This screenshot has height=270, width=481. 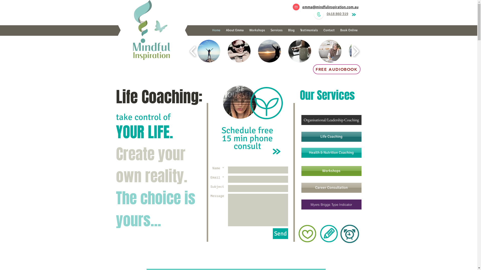 What do you see at coordinates (291, 30) in the screenshot?
I see `Blog` at bounding box center [291, 30].